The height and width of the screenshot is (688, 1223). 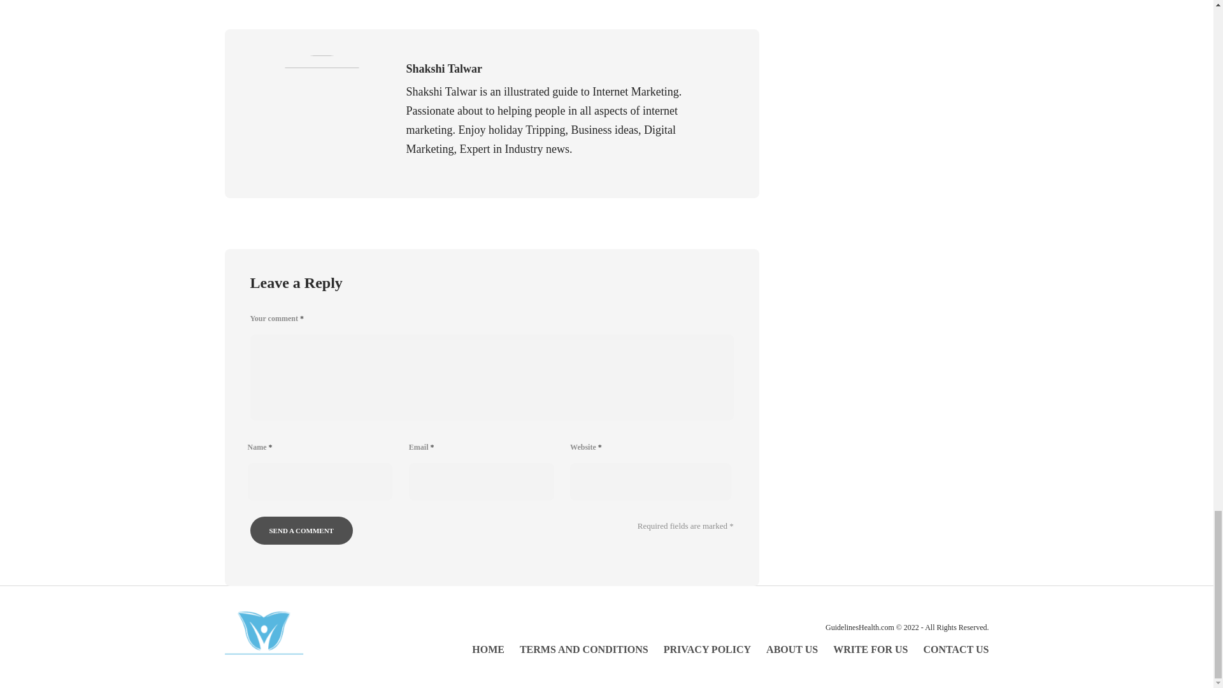 I want to click on Send a comment, so click(x=301, y=531).